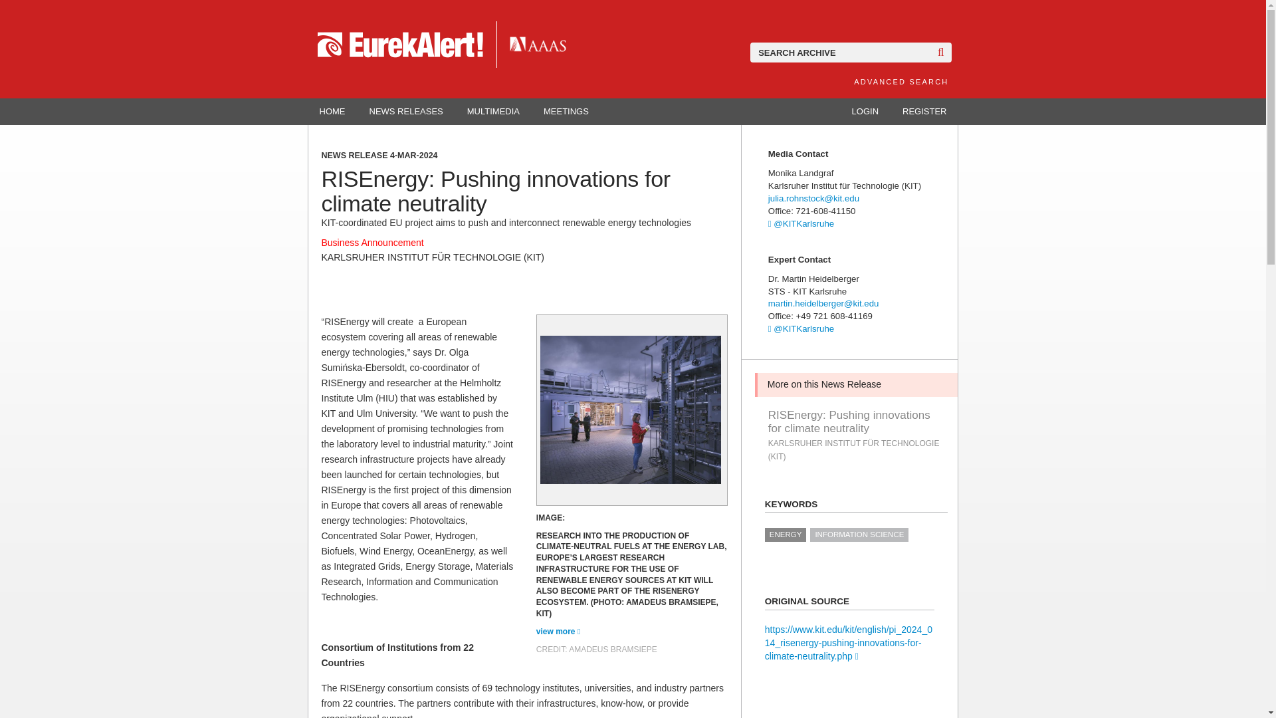  What do you see at coordinates (901, 81) in the screenshot?
I see `ADVANCED SEARCH` at bounding box center [901, 81].